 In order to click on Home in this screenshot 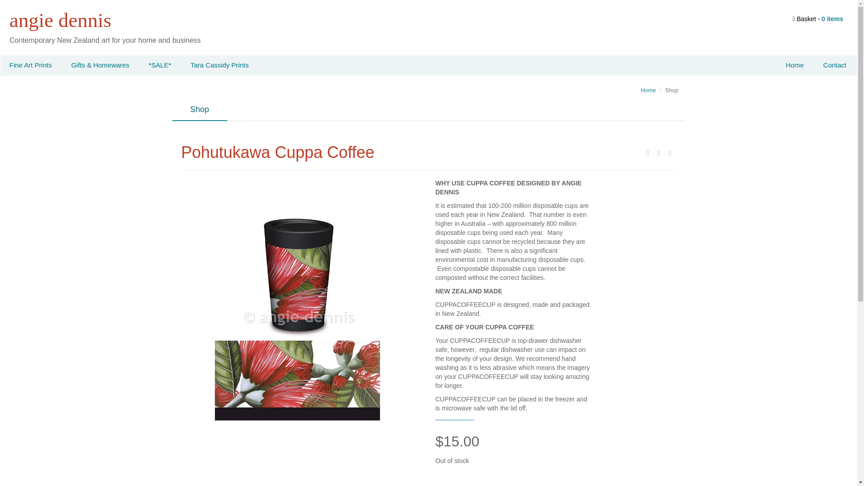, I will do `click(648, 90)`.